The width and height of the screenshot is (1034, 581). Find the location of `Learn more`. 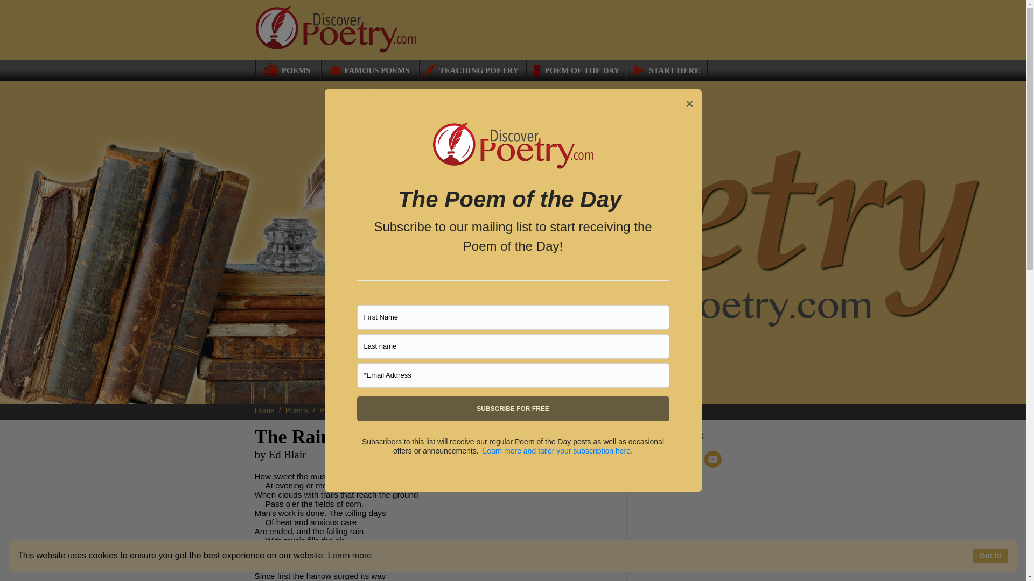

Learn more is located at coordinates (349, 555).